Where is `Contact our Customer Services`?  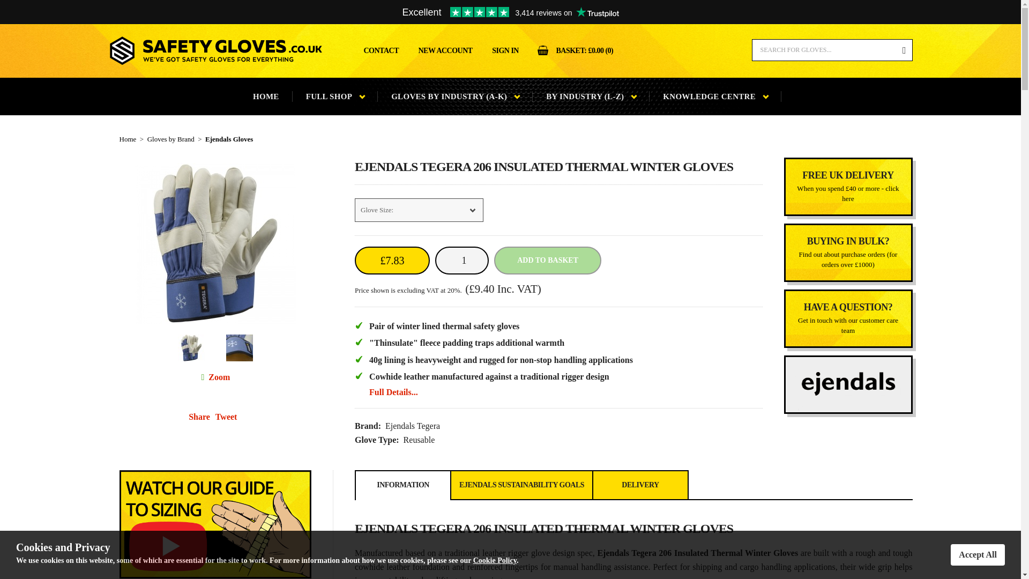 Contact our Customer Services is located at coordinates (848, 318).